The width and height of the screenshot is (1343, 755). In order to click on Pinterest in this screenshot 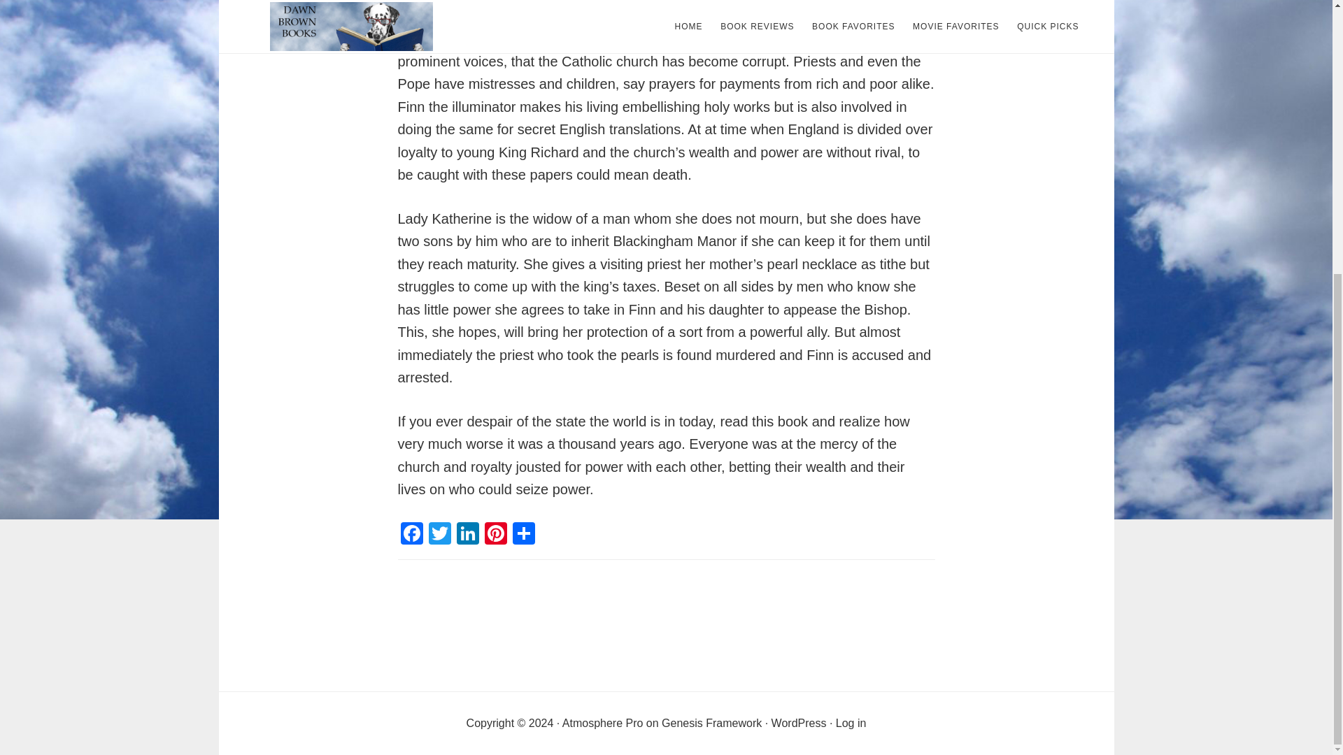, I will do `click(495, 535)`.